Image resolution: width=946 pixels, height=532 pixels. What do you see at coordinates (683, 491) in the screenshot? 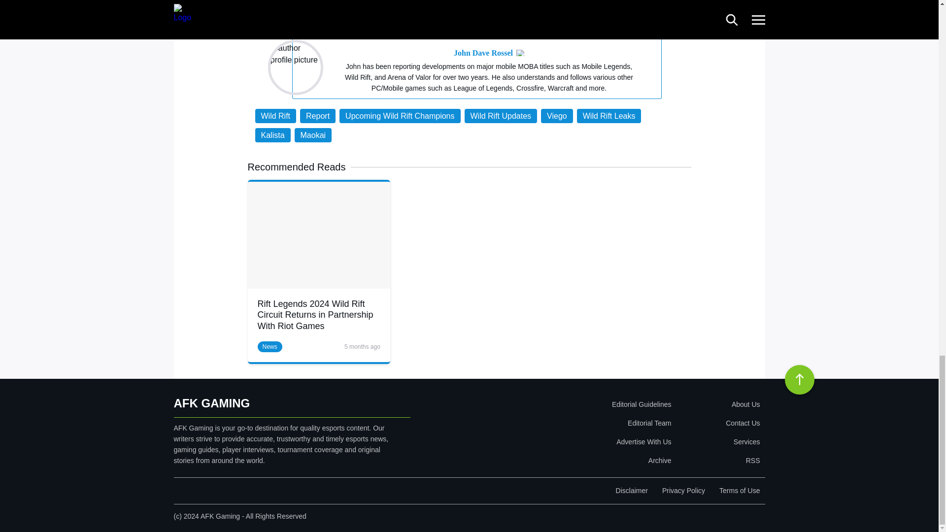
I see `Privacy Policy` at bounding box center [683, 491].